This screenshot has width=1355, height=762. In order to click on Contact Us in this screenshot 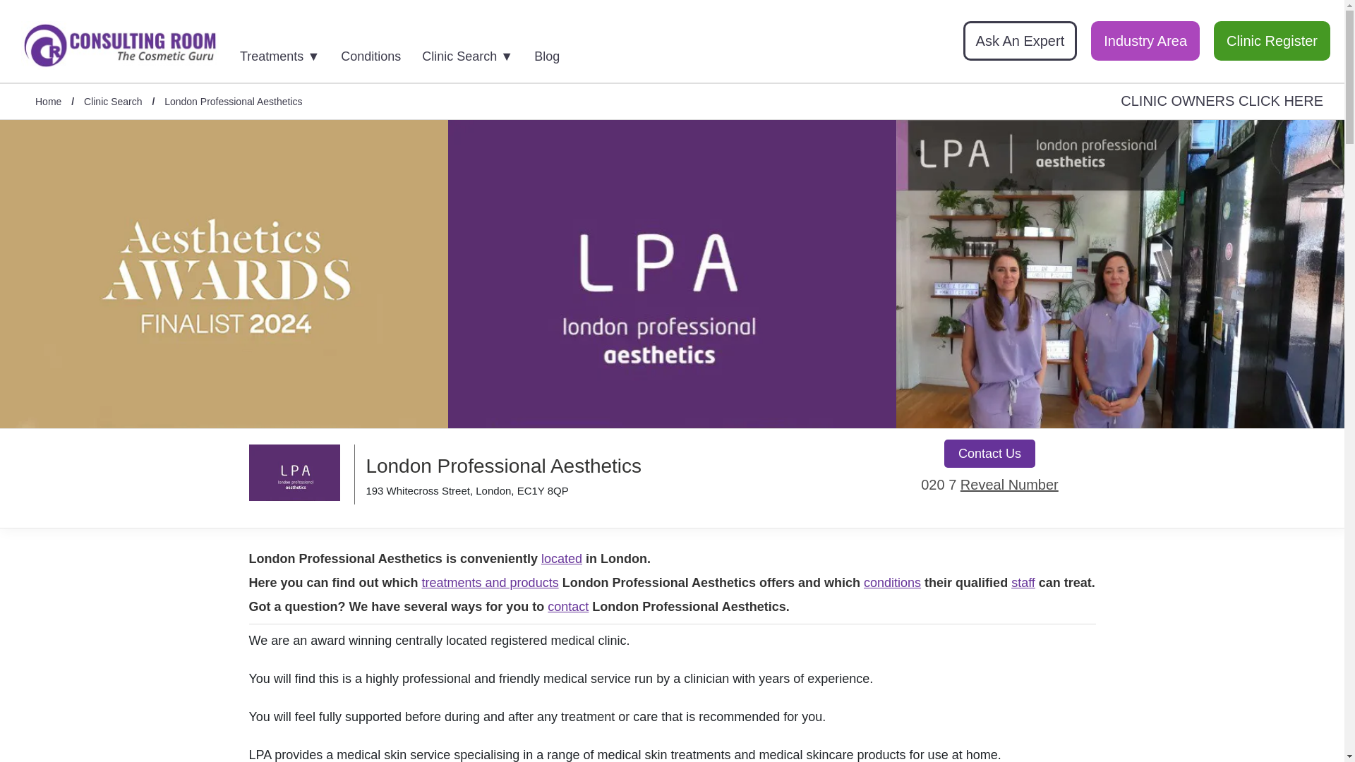, I will do `click(989, 454)`.